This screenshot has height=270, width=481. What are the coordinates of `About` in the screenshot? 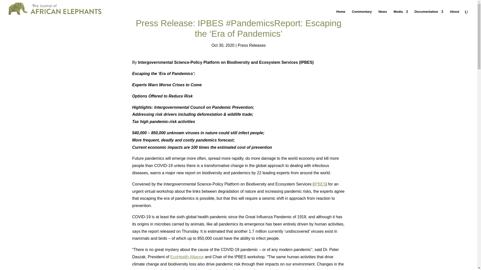 It's located at (454, 13).